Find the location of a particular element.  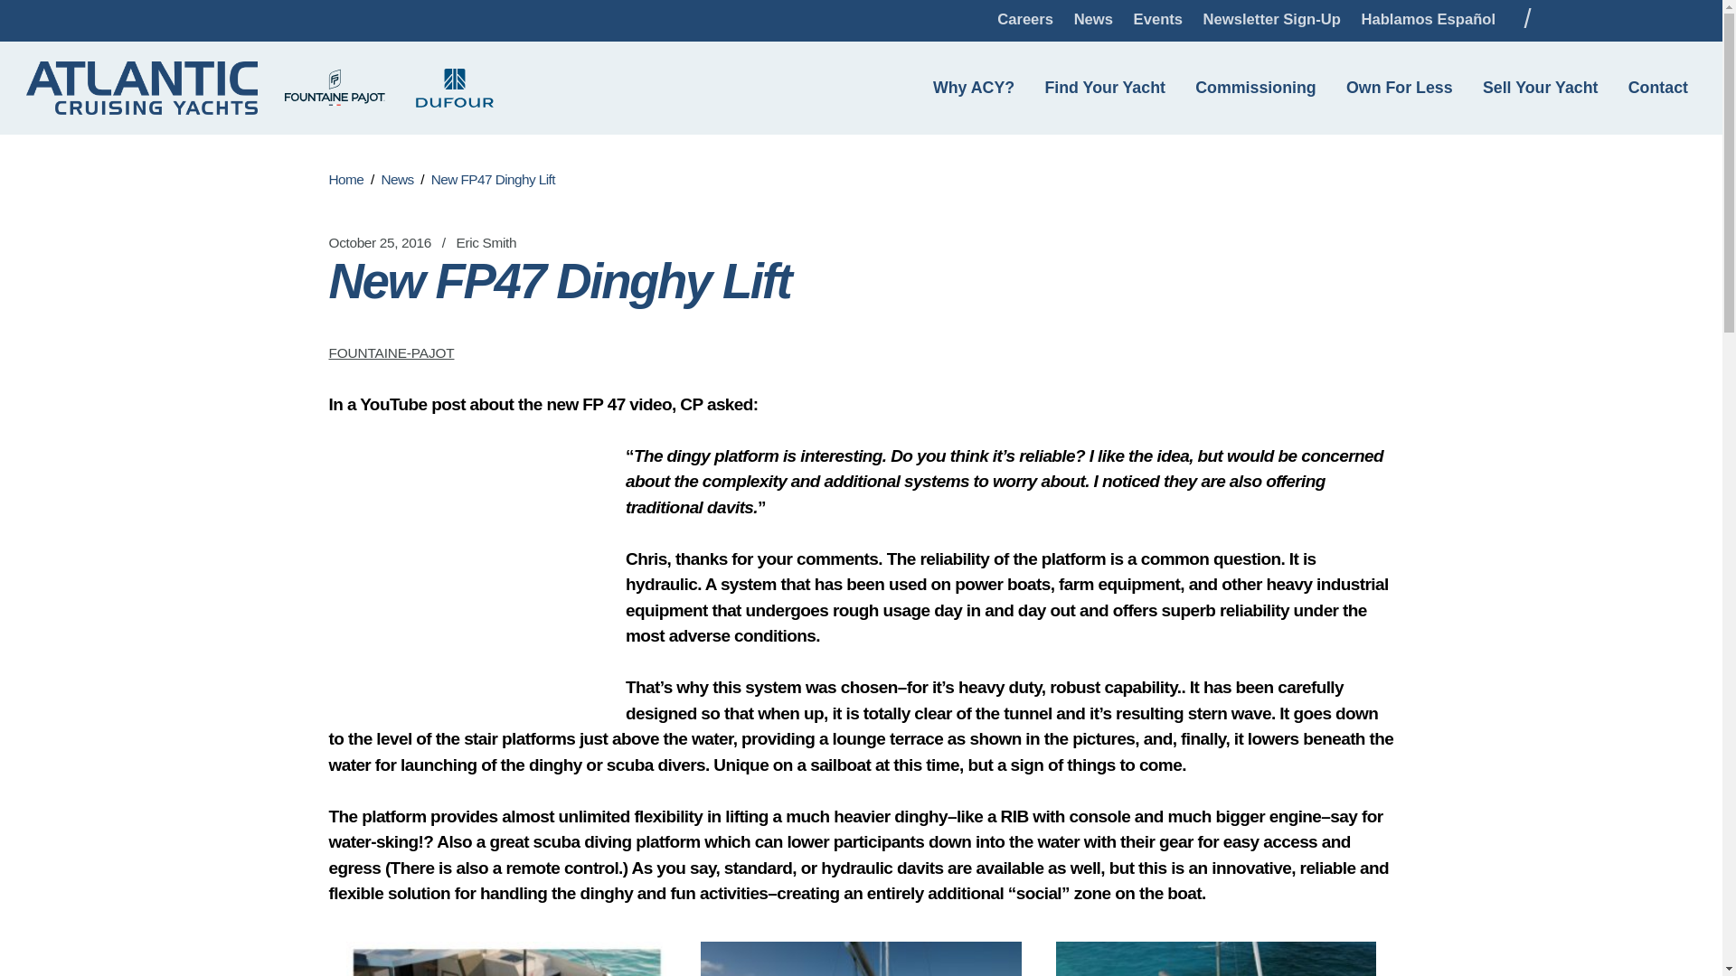

News is located at coordinates (1092, 20).